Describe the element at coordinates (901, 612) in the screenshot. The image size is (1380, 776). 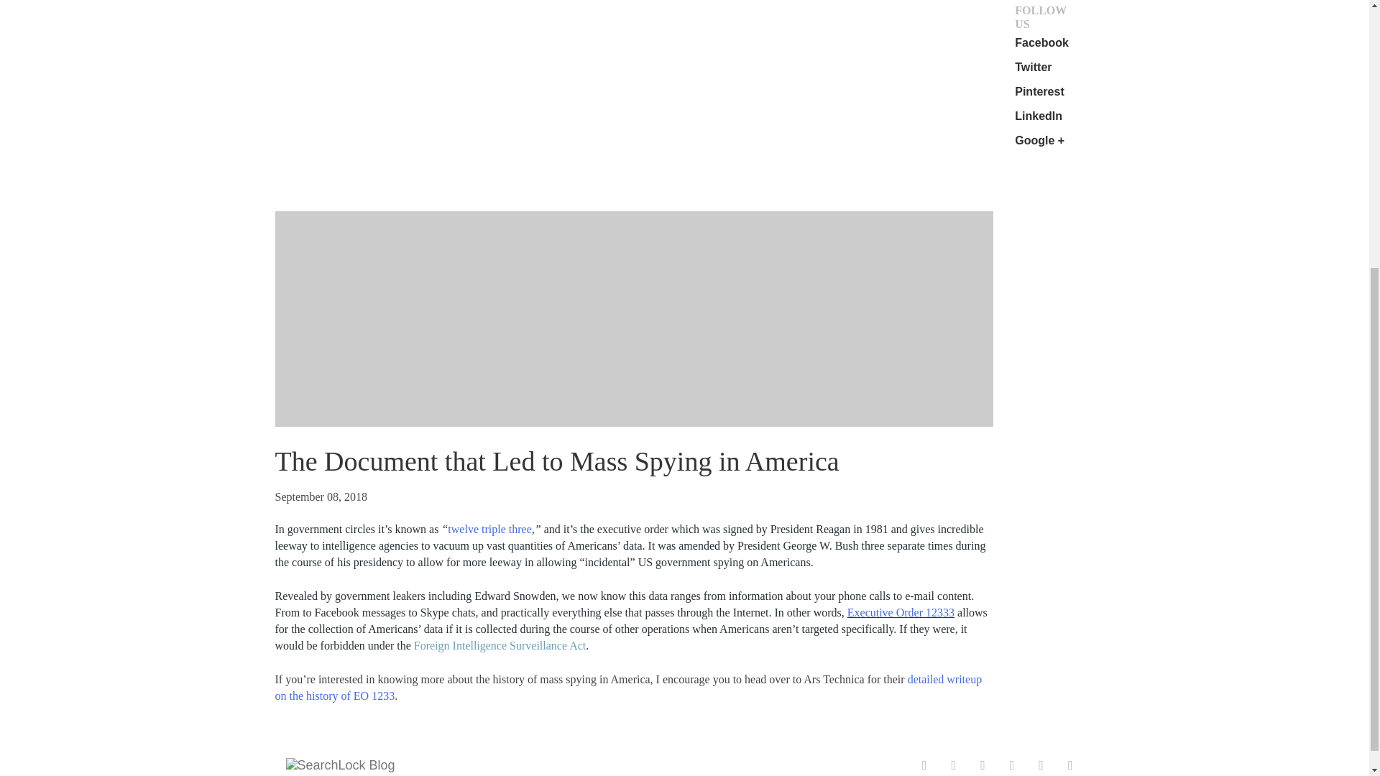
I see `Executive Order 12333` at that location.